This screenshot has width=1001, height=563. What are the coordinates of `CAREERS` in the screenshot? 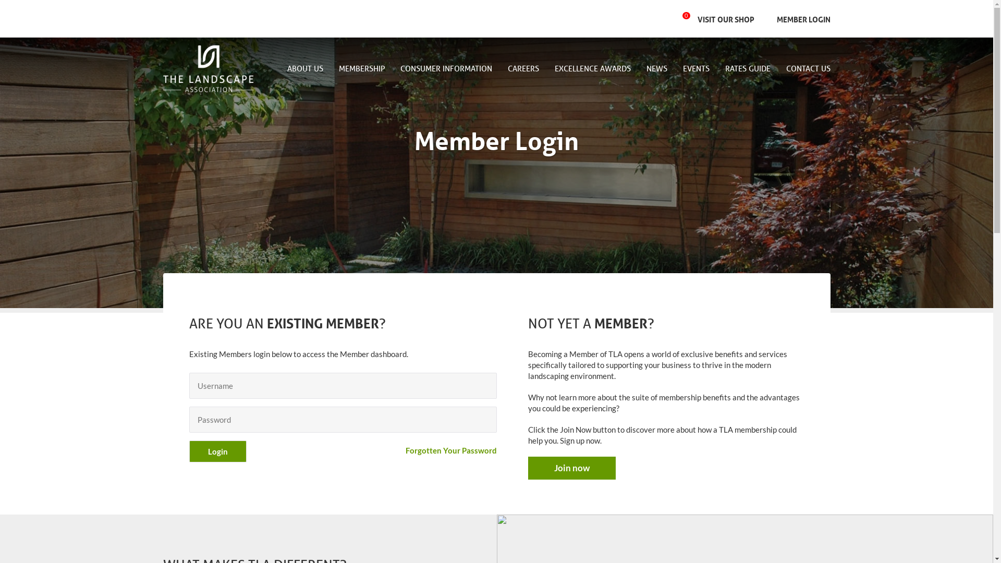 It's located at (523, 70).